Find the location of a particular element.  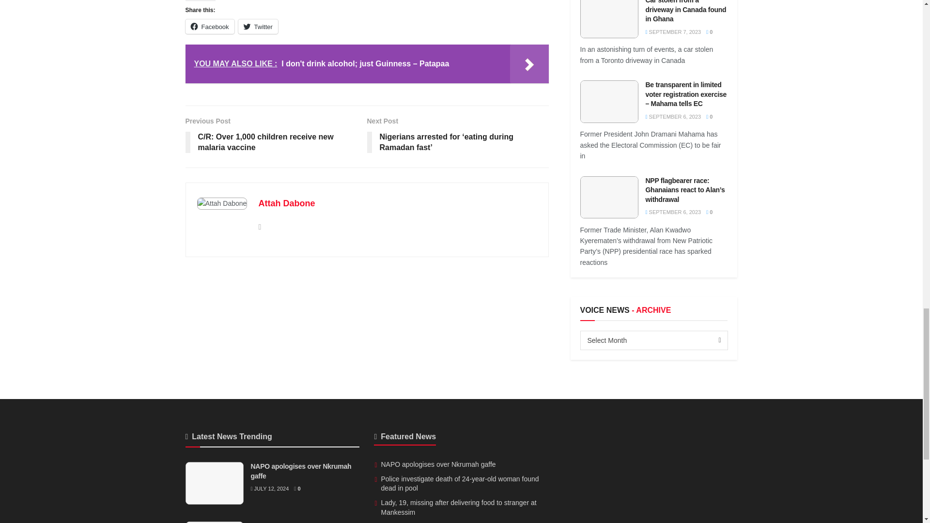

Click to share on Facebook is located at coordinates (209, 26).